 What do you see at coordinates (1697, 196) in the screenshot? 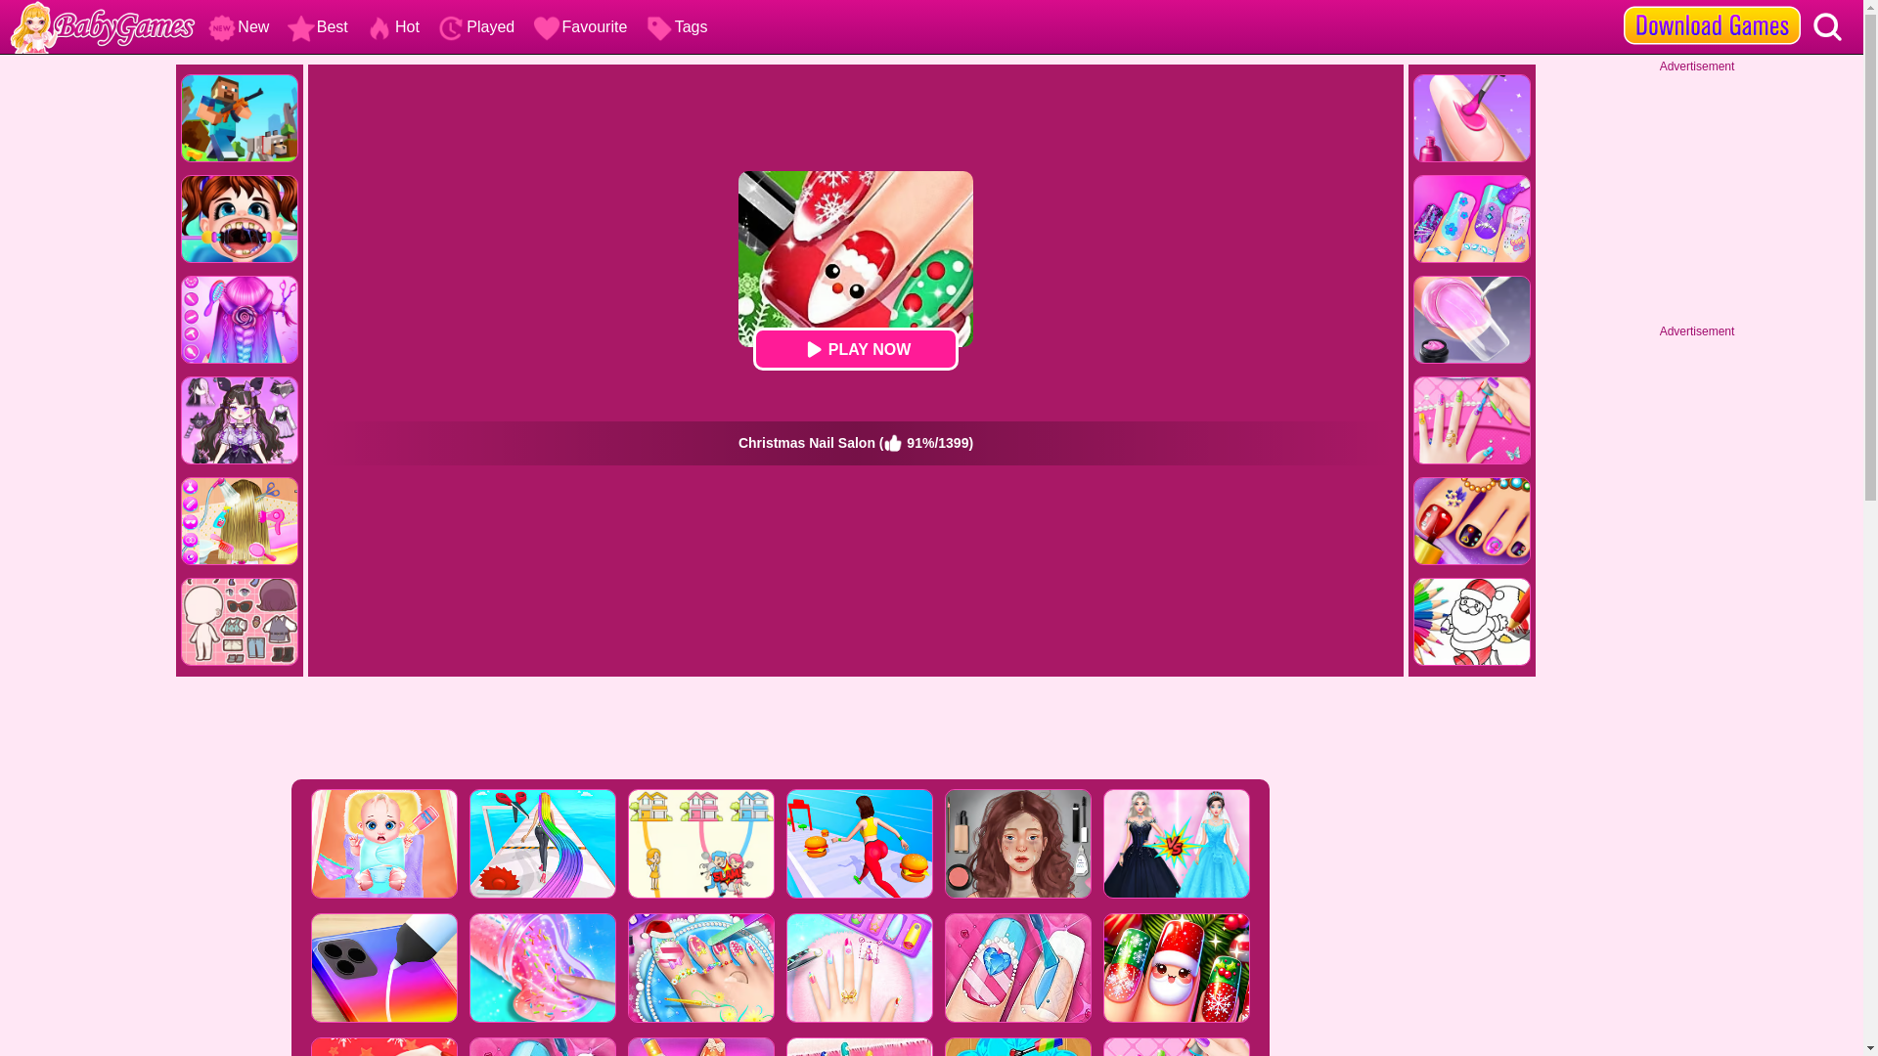
I see `Advertisement` at bounding box center [1697, 196].